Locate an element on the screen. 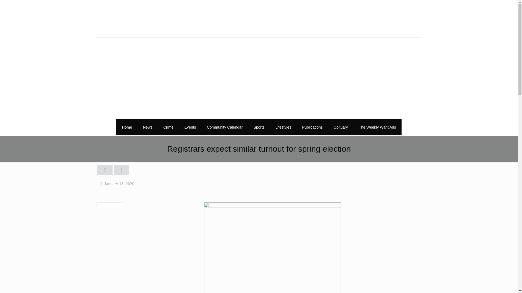 This screenshot has width=522, height=293. Sports is located at coordinates (259, 127).